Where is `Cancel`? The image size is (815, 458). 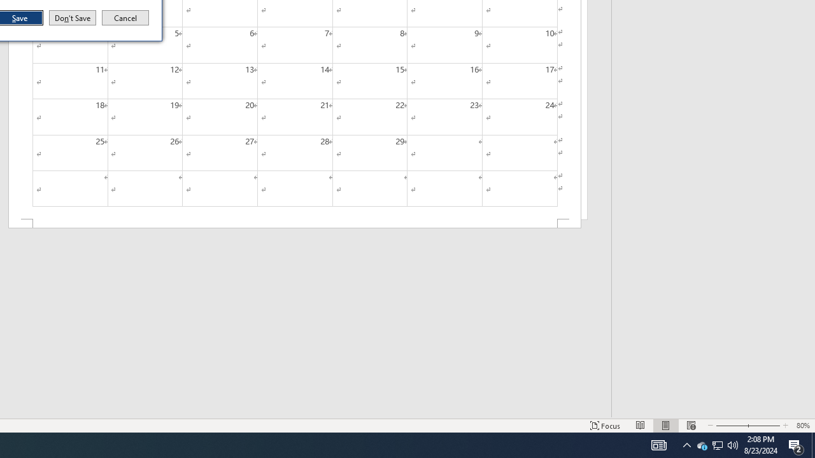 Cancel is located at coordinates (125, 18).